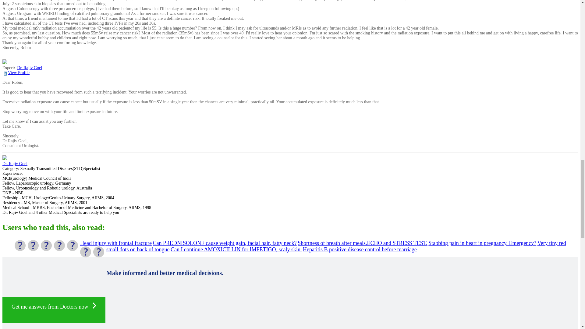 This screenshot has height=329, width=585. I want to click on Head injury with frontal fracture, so click(116, 243).